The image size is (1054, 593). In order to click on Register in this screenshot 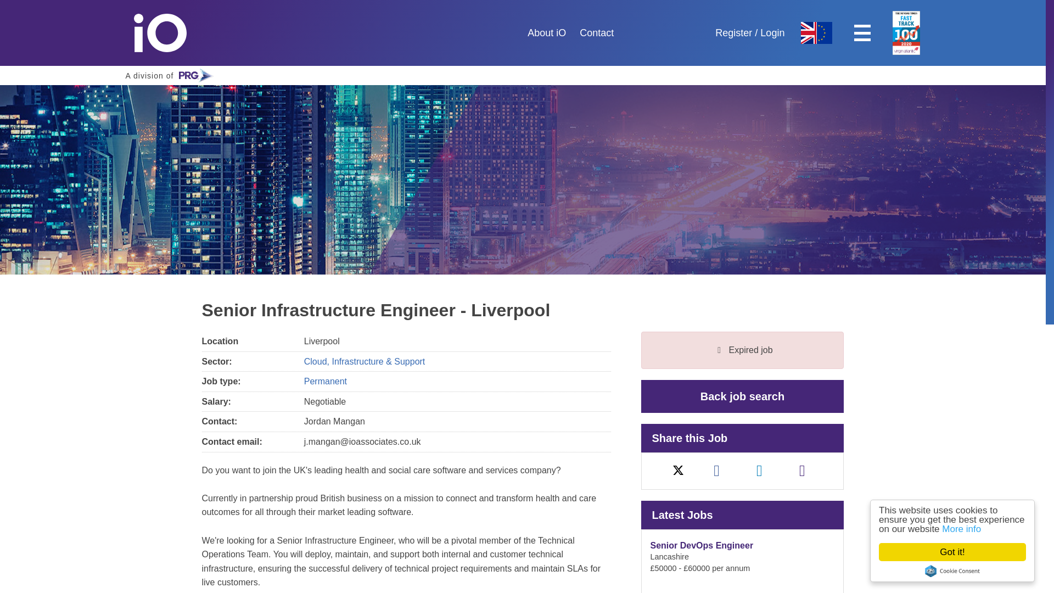, I will do `click(971, 529)`.